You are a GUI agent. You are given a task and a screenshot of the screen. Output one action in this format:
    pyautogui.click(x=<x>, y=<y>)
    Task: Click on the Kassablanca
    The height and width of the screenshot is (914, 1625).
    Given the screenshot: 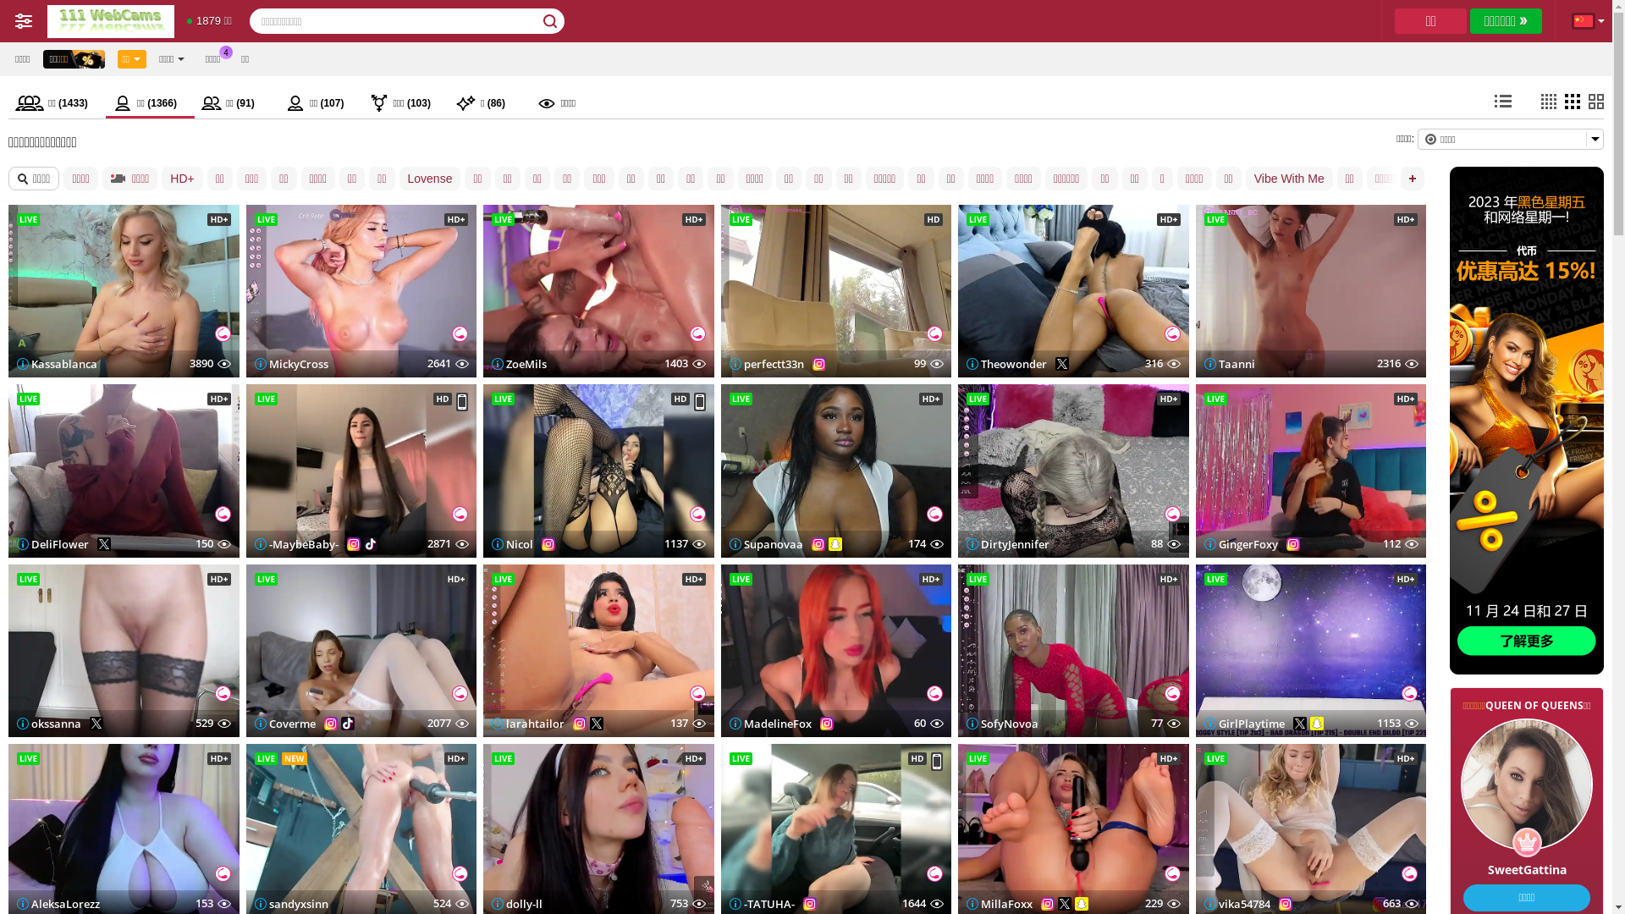 What is the action you would take?
    pyautogui.click(x=58, y=364)
    